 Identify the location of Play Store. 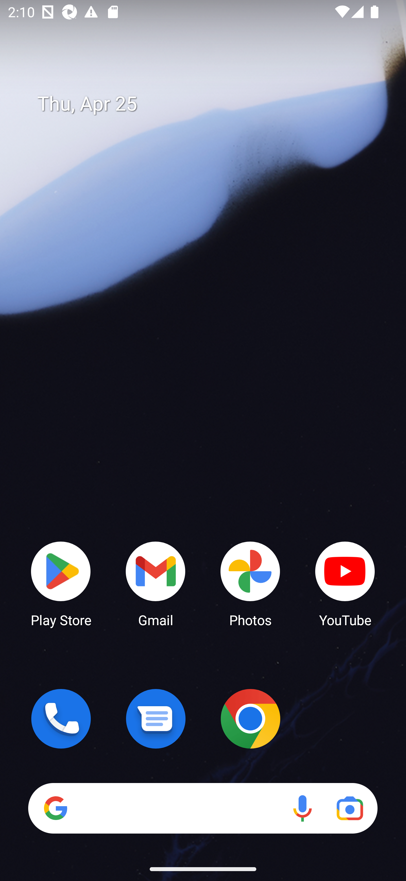
(61, 583).